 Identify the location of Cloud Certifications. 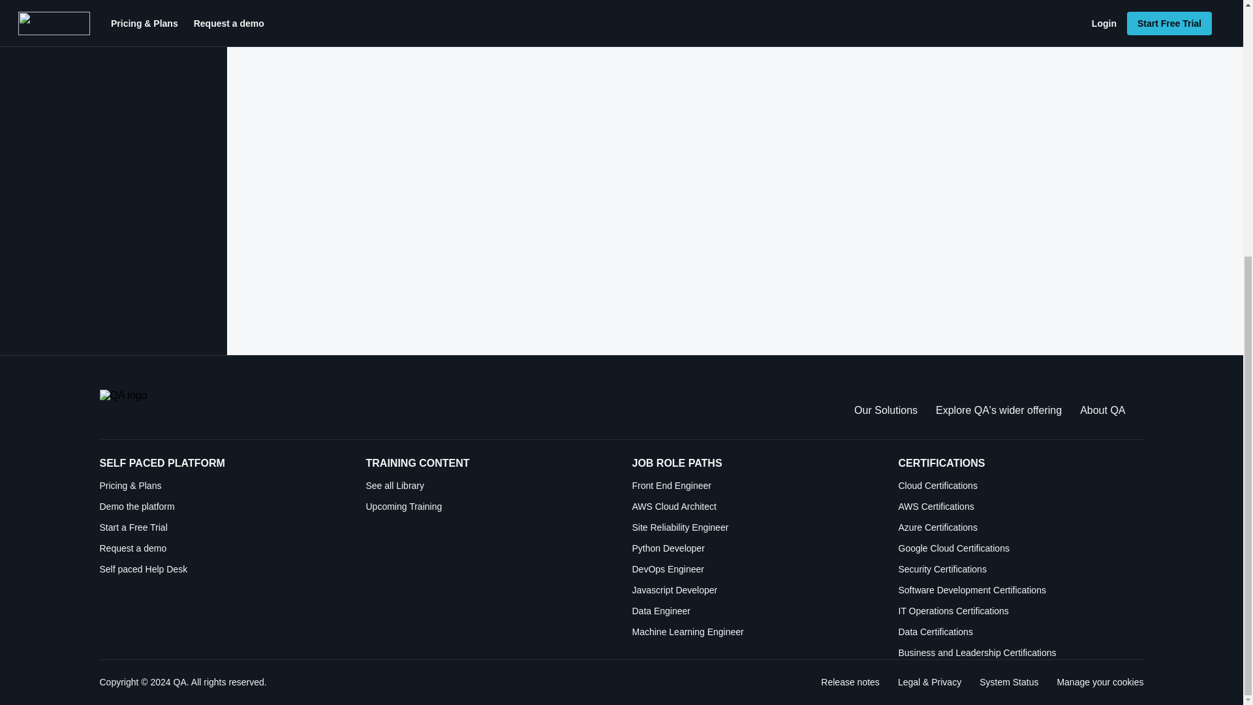
(1021, 486).